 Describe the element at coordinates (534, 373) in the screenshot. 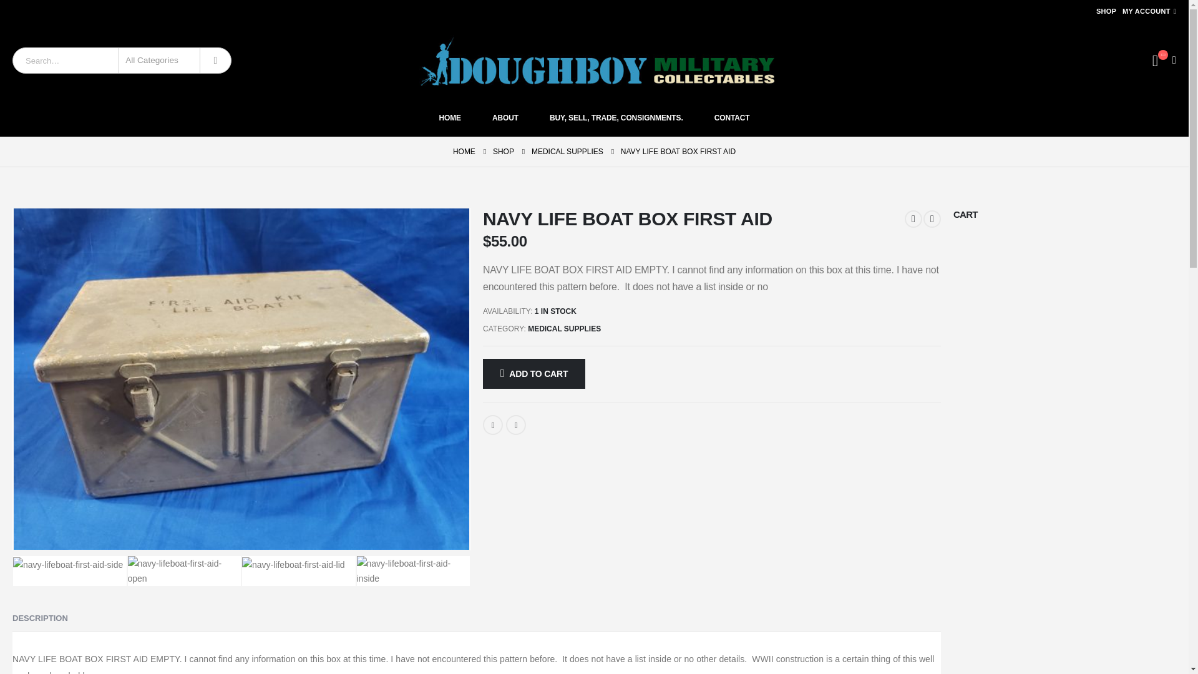

I see `ADD TO CART` at that location.